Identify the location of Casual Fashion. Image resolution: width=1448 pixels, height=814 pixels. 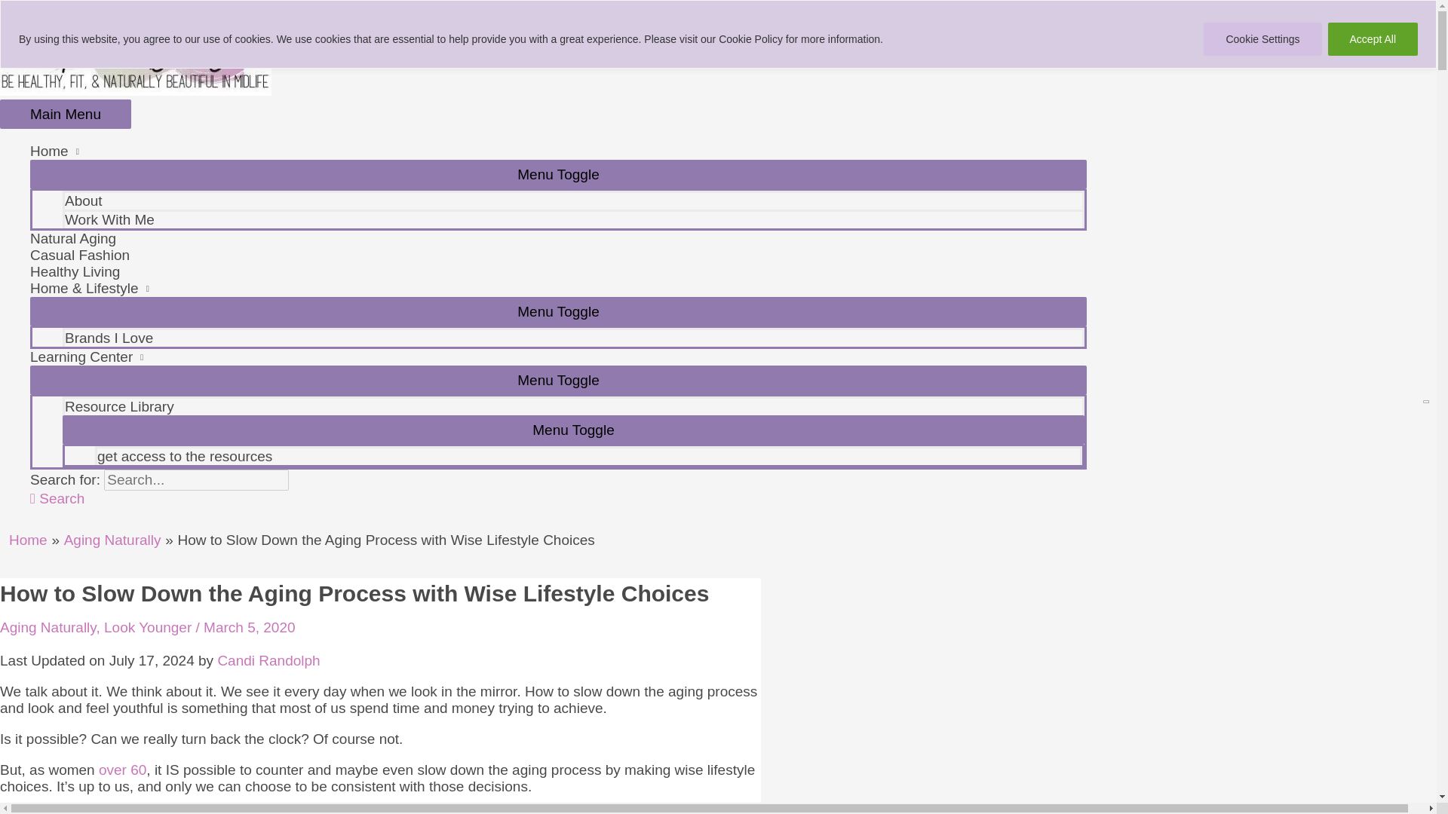
(558, 255).